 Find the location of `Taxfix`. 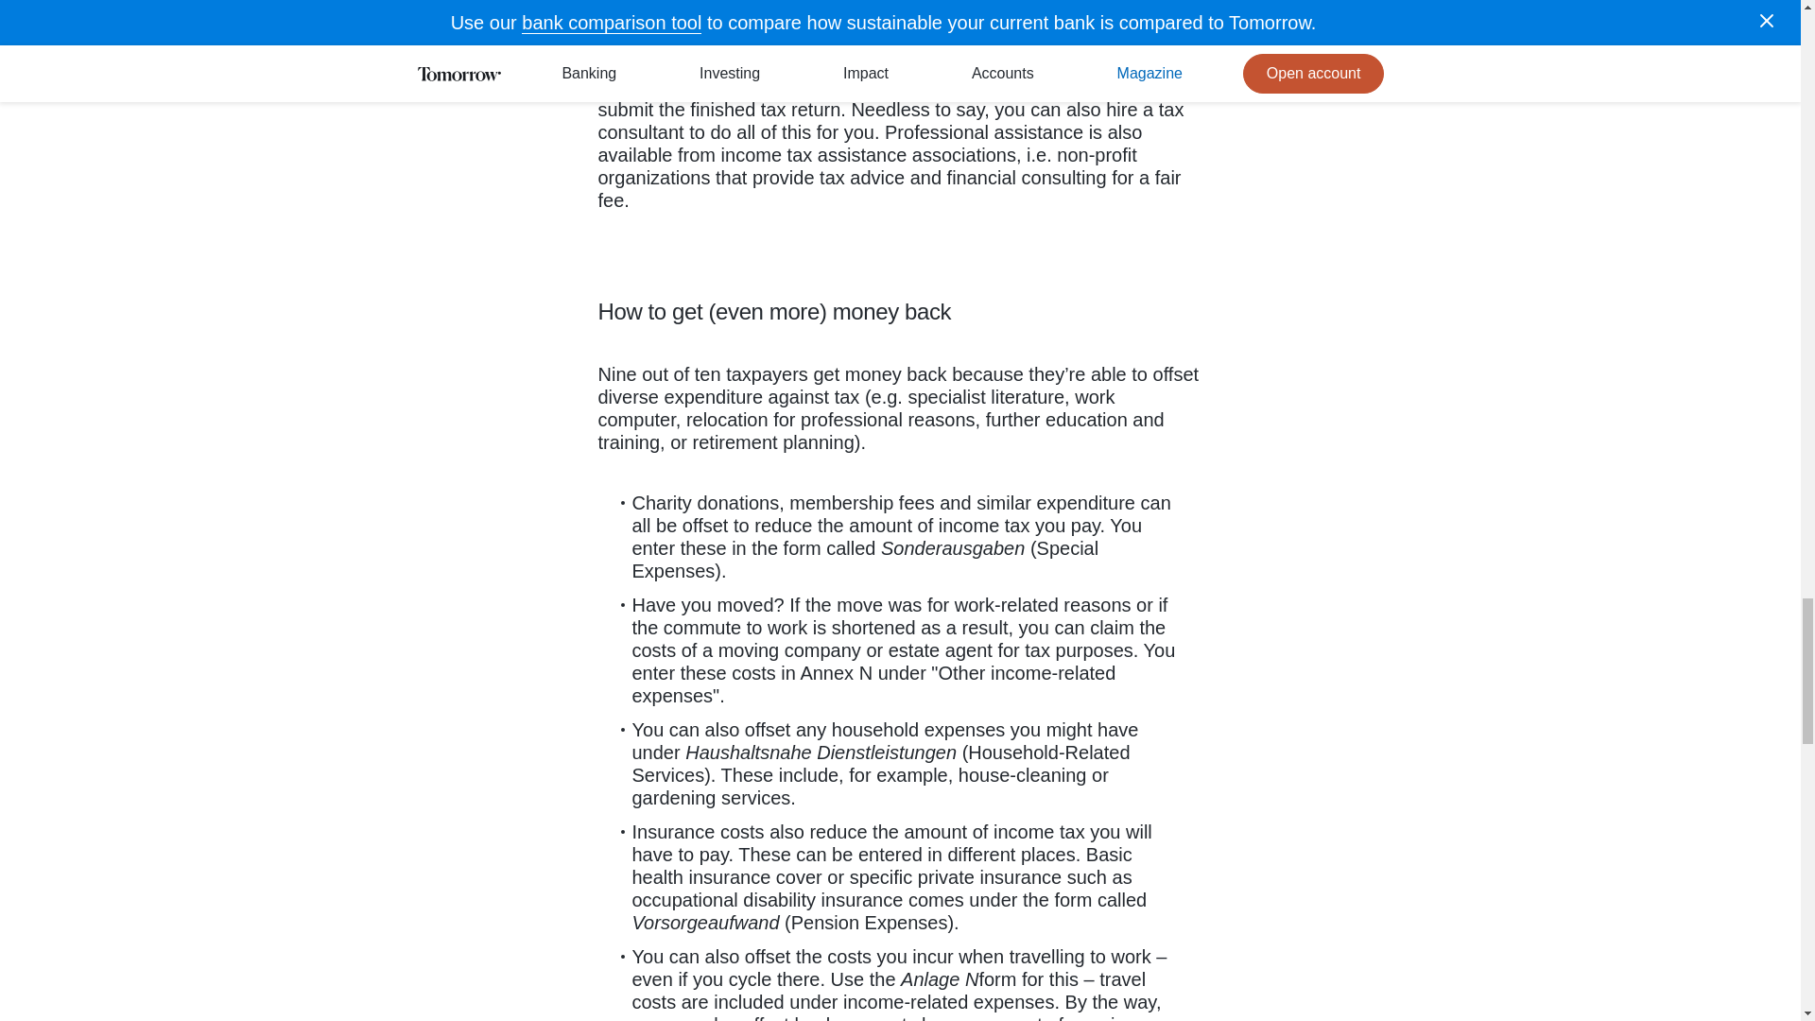

Taxfix is located at coordinates (633, 42).